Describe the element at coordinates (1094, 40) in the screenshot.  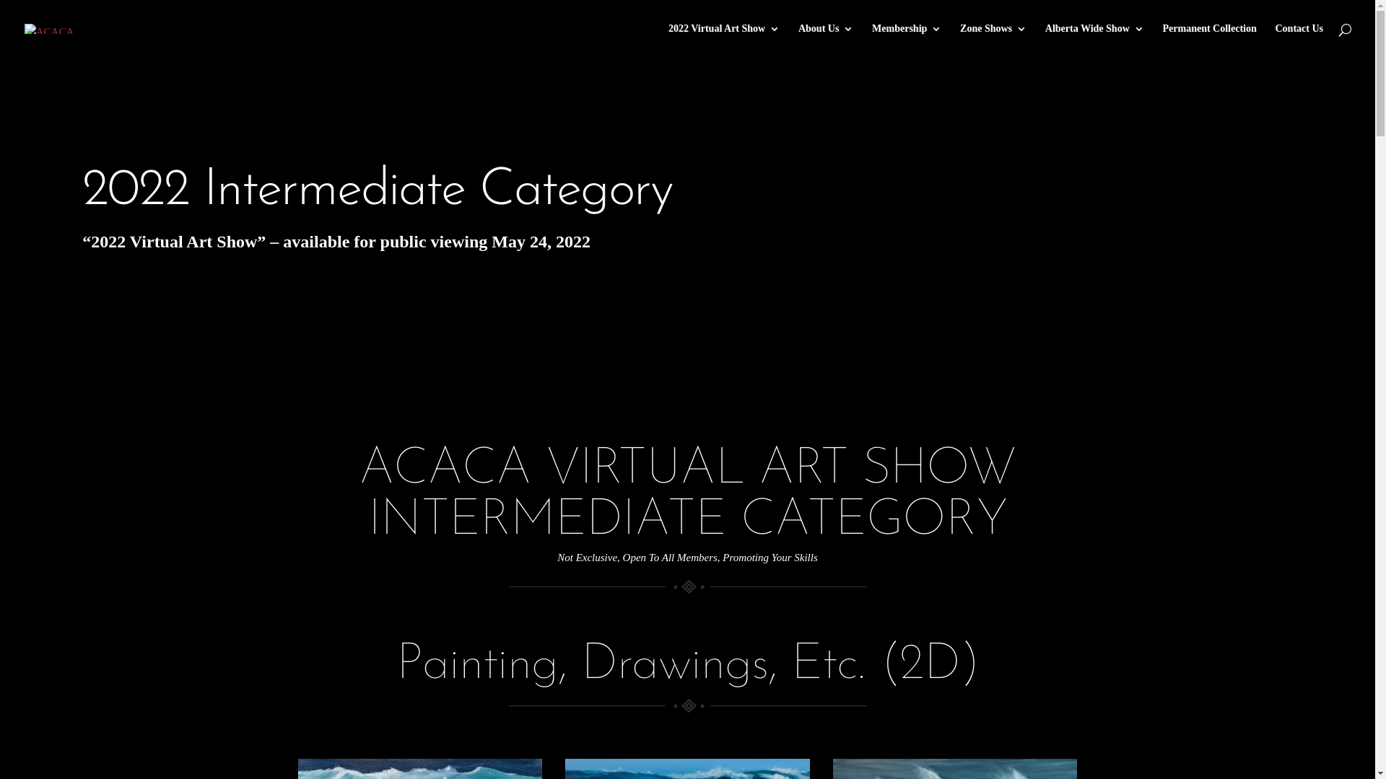
I see `Alberta Wide Show` at that location.